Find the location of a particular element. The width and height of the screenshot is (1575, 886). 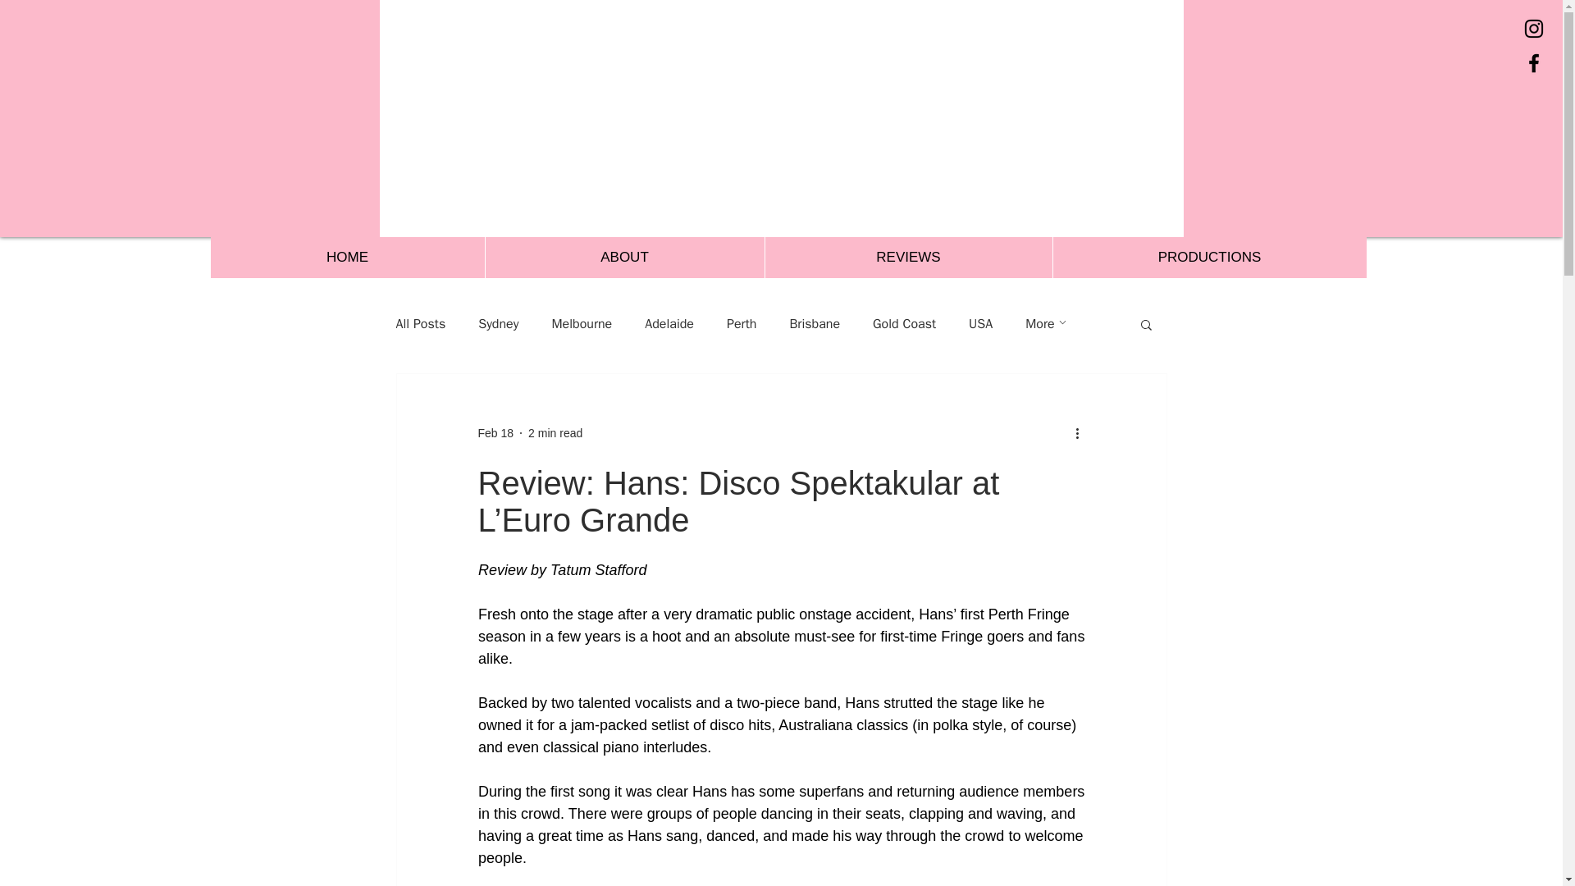

Perth is located at coordinates (741, 323).